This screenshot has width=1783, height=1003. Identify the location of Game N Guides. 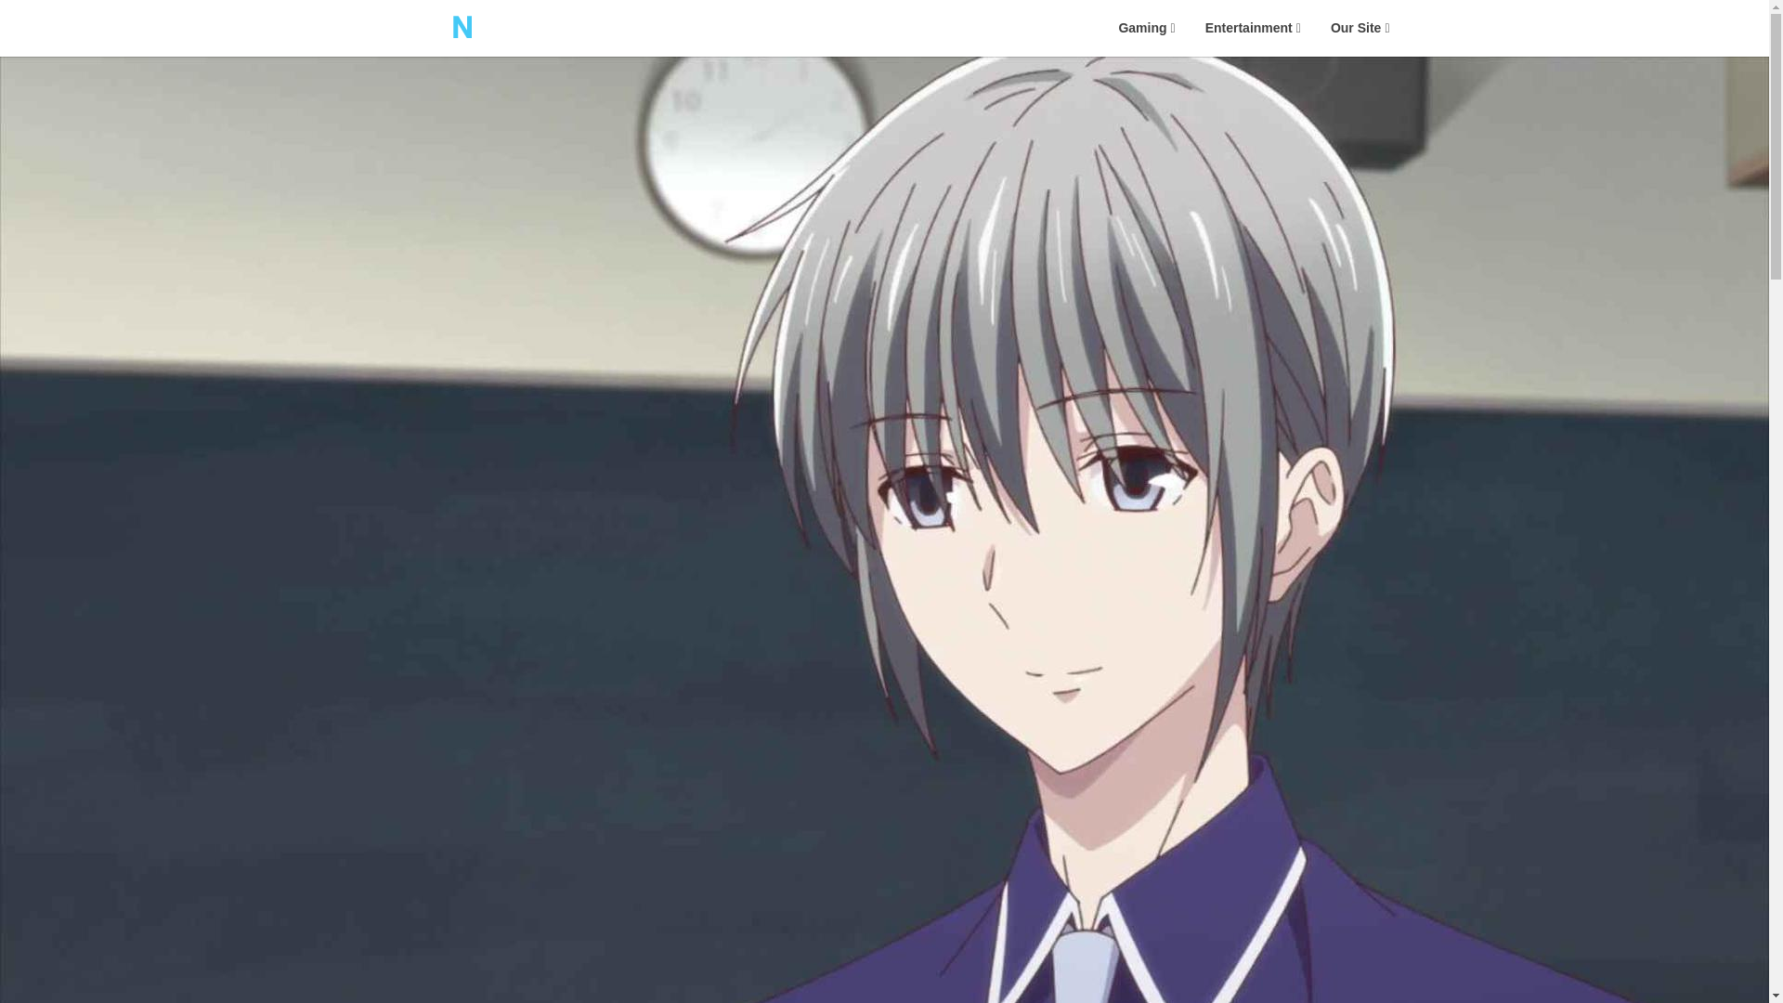
(622, 54).